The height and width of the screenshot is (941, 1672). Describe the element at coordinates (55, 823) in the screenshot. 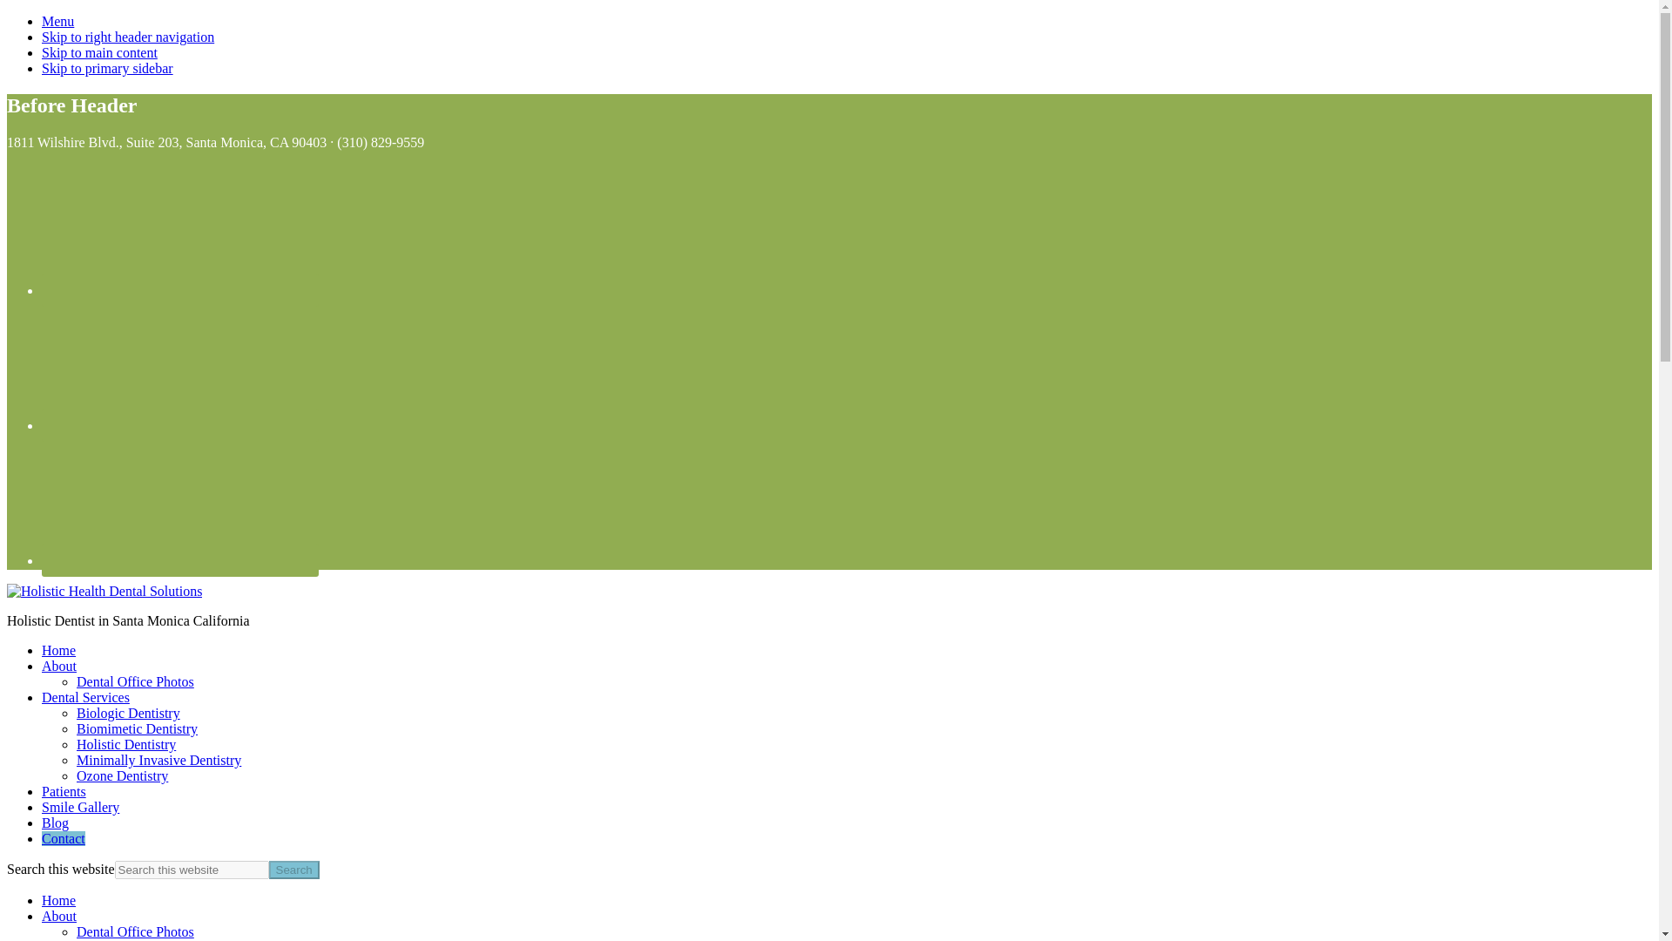

I see `Blog` at that location.